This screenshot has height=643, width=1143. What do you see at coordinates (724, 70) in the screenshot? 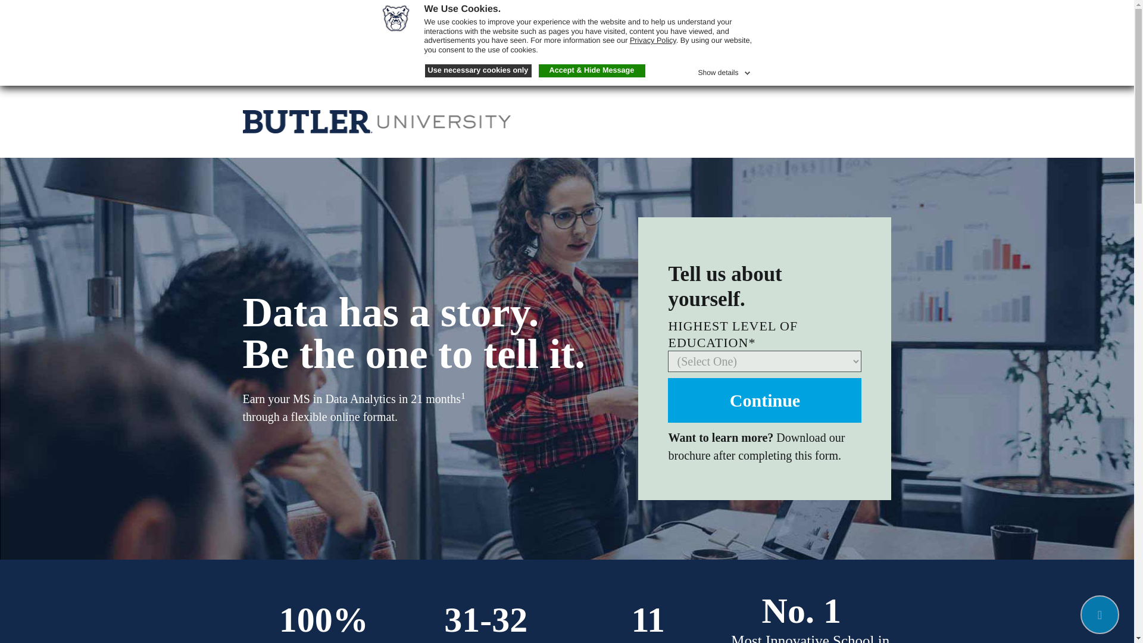
I see `Show details` at bounding box center [724, 70].